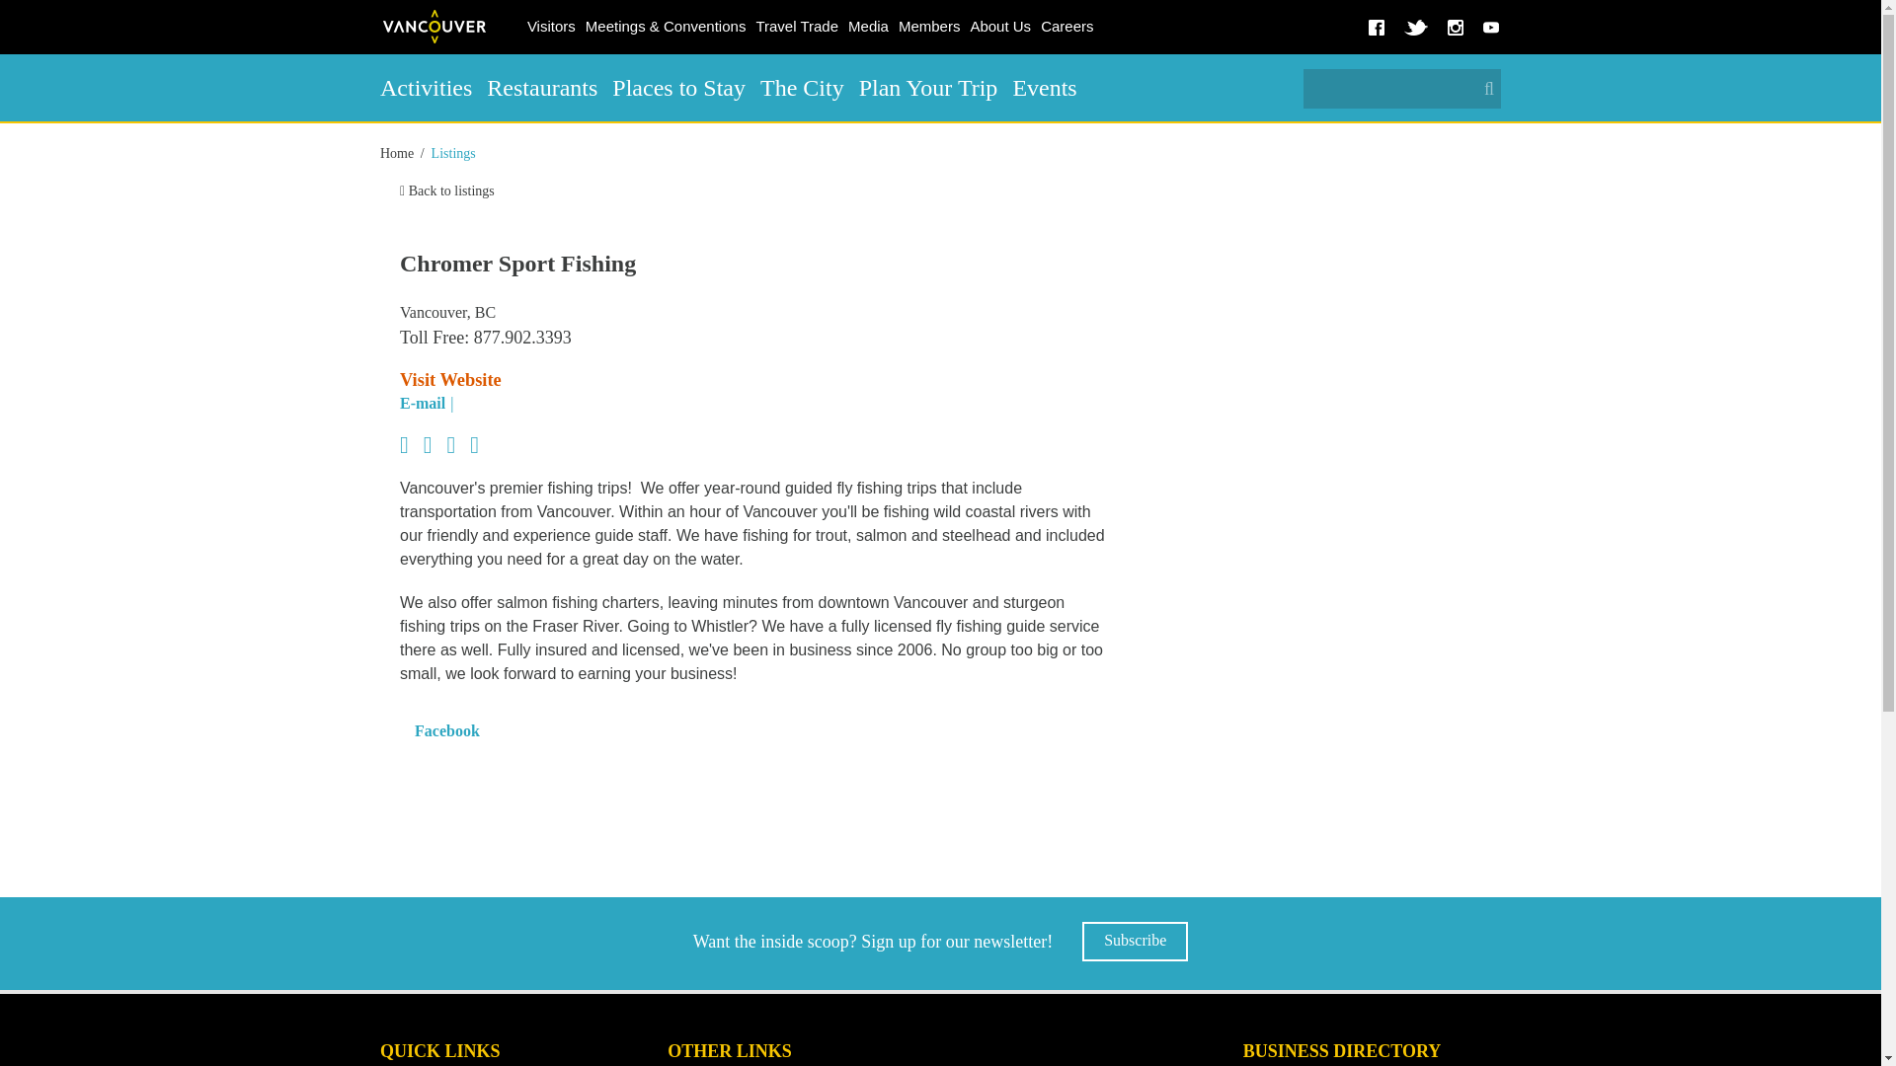  What do you see at coordinates (928, 27) in the screenshot?
I see `Members` at bounding box center [928, 27].